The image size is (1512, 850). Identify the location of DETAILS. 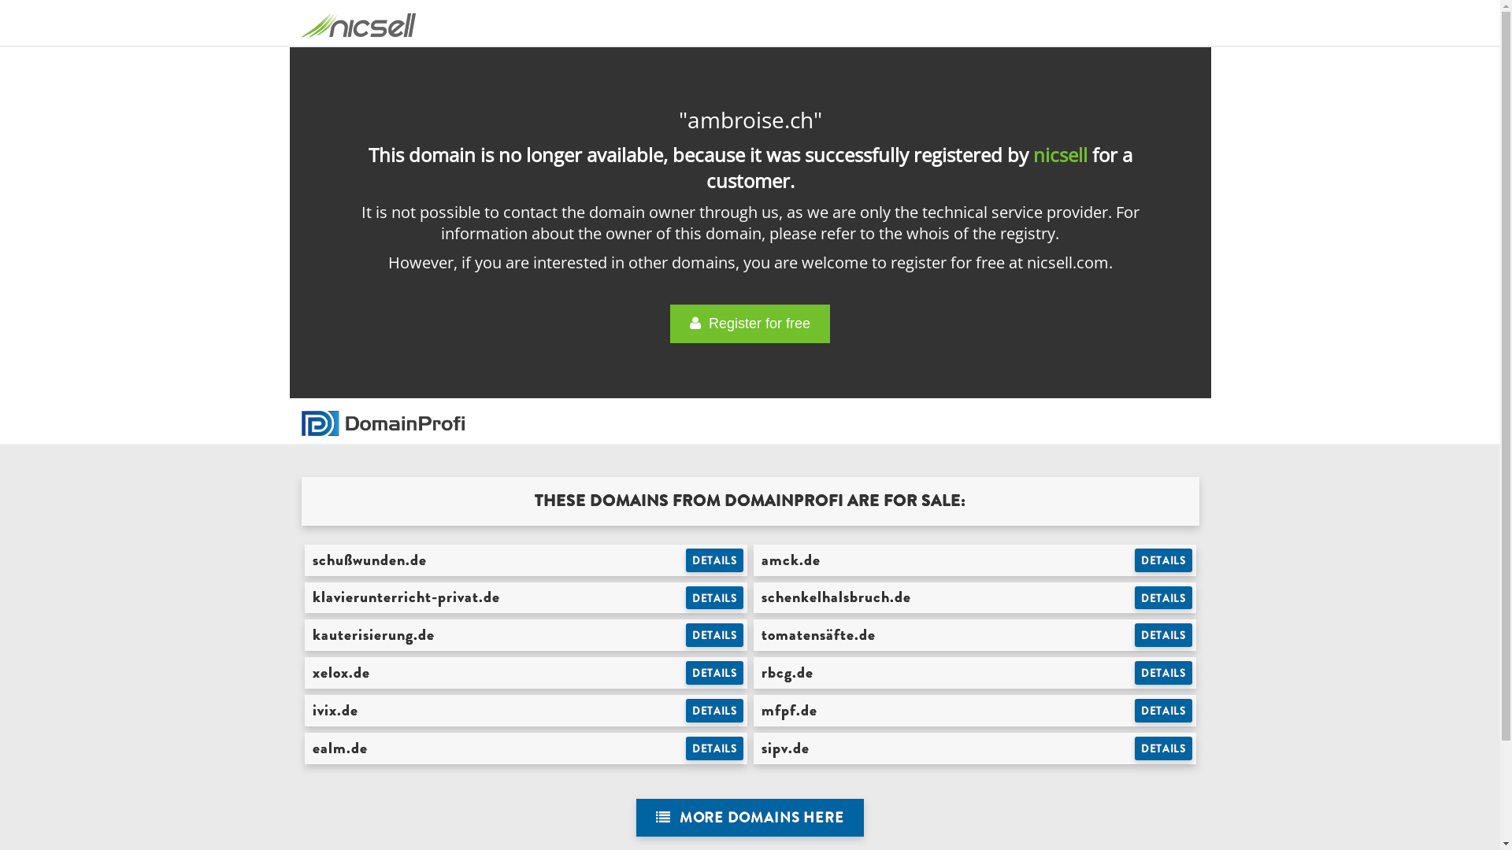
(715, 711).